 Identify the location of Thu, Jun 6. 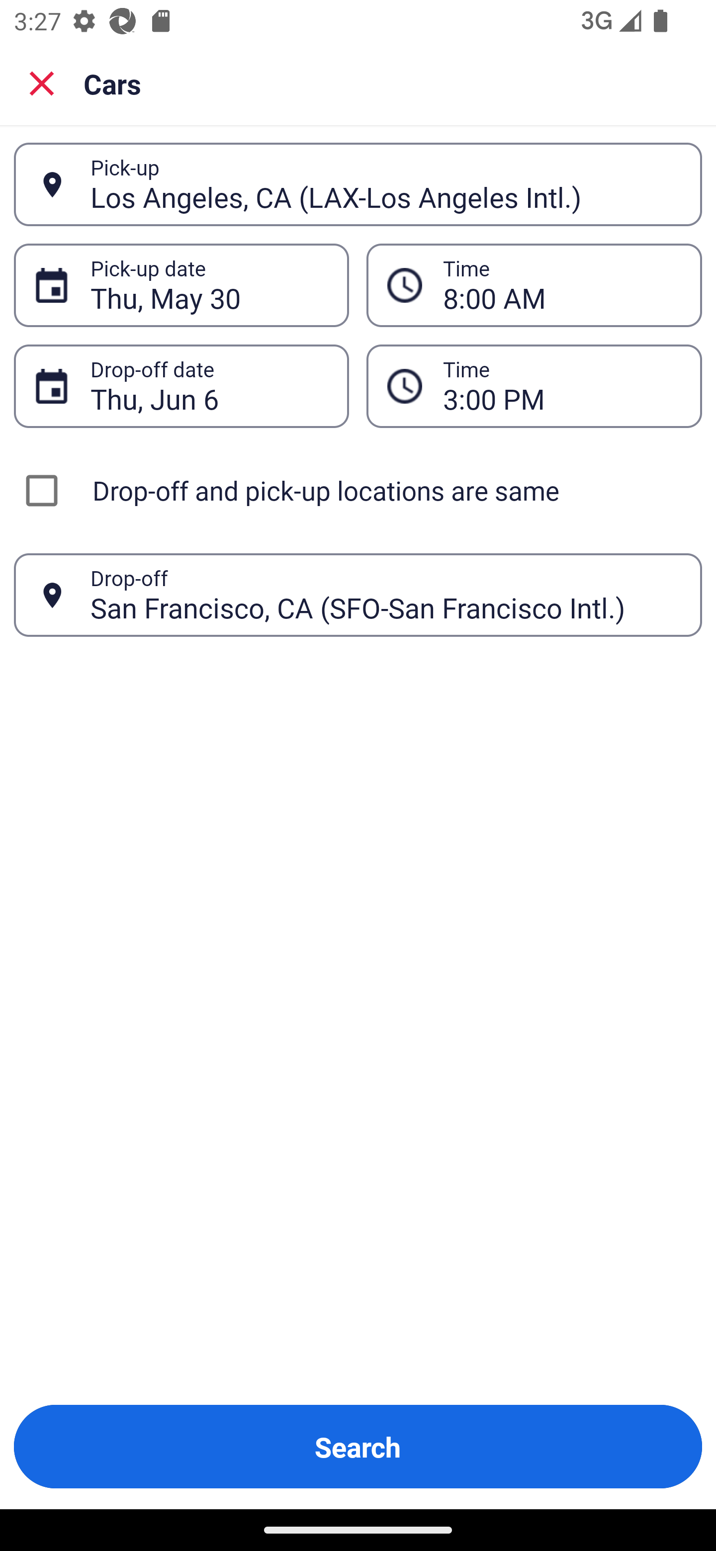
(209, 386).